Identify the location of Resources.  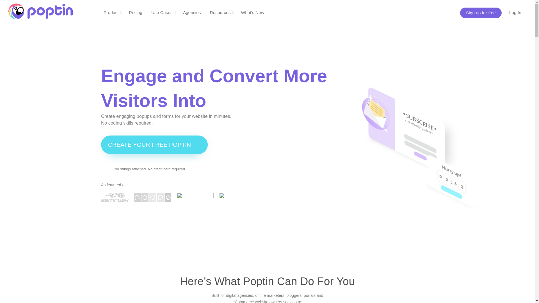
(221, 12).